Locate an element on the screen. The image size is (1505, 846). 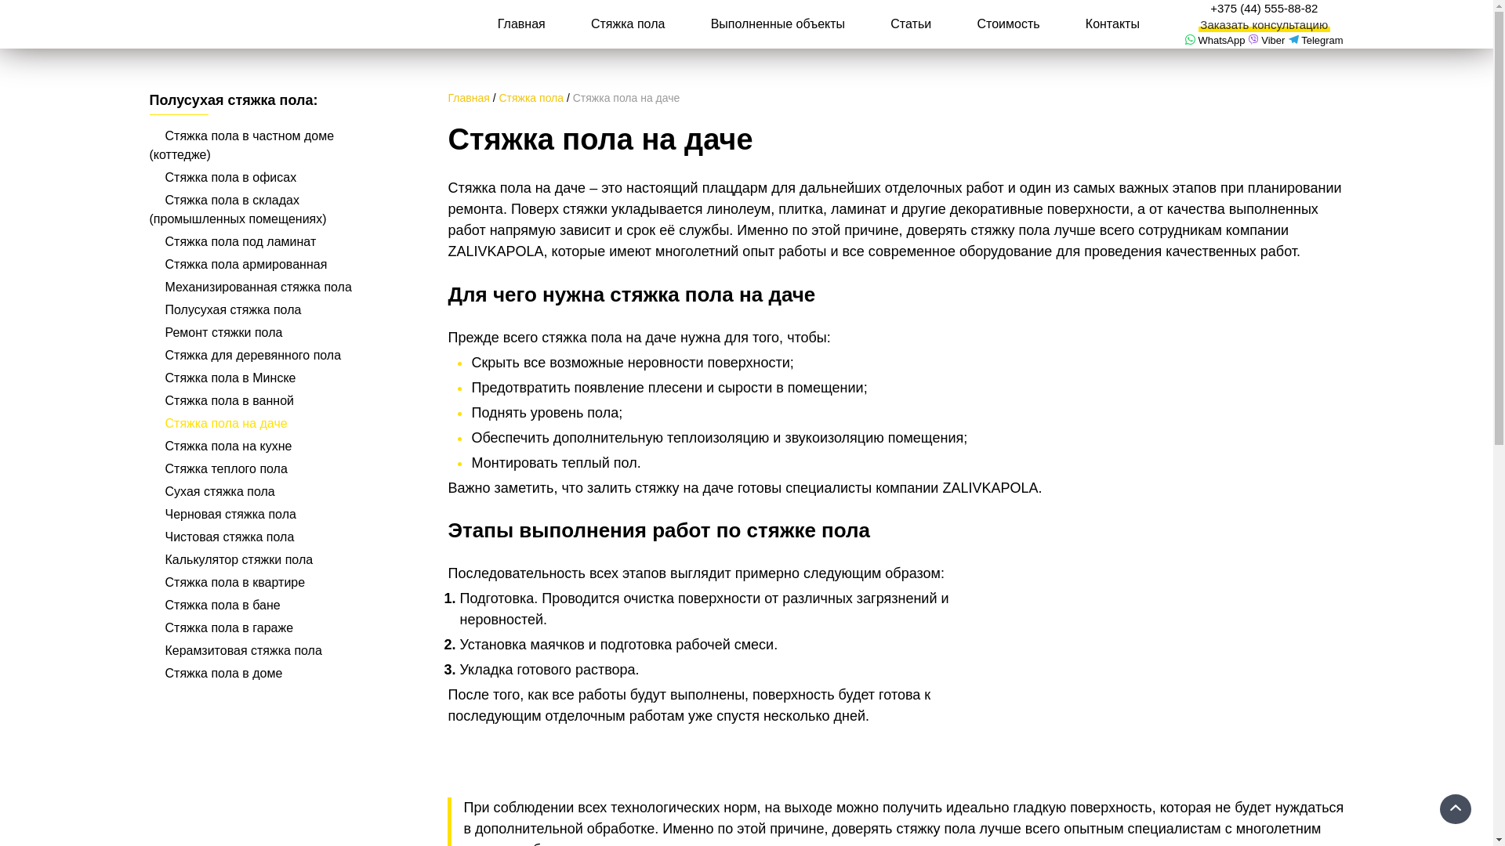
Viber is located at coordinates (1267, 41).